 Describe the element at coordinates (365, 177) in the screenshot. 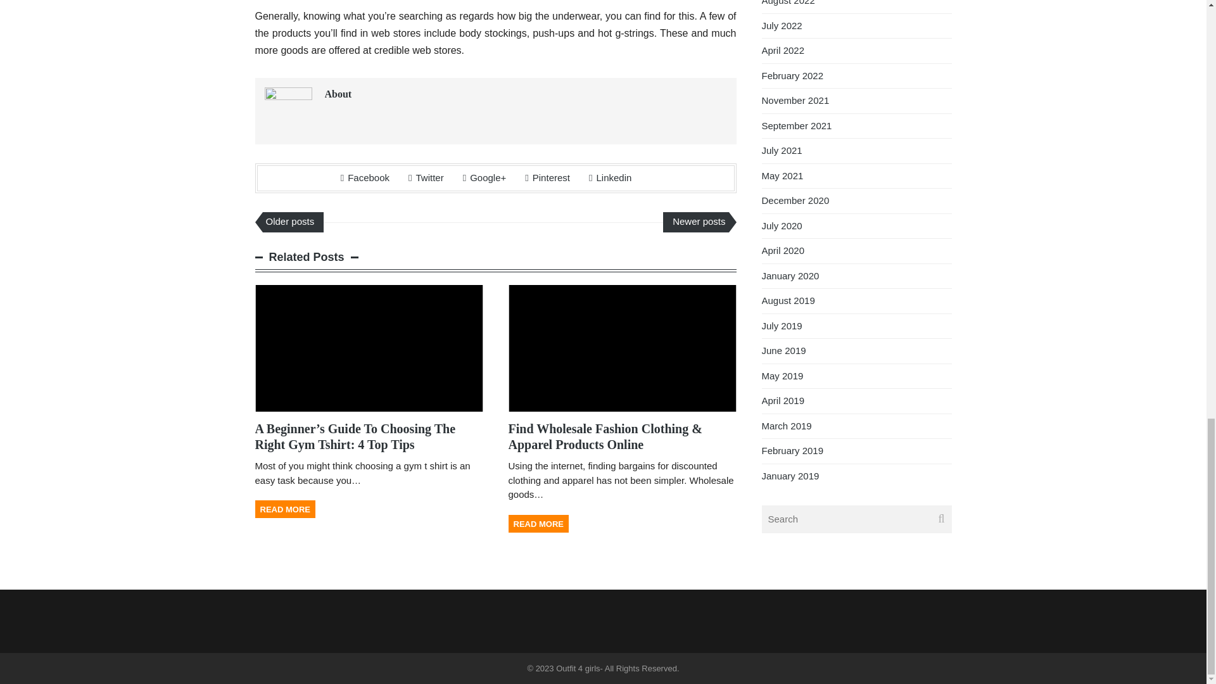

I see `Facebook` at that location.